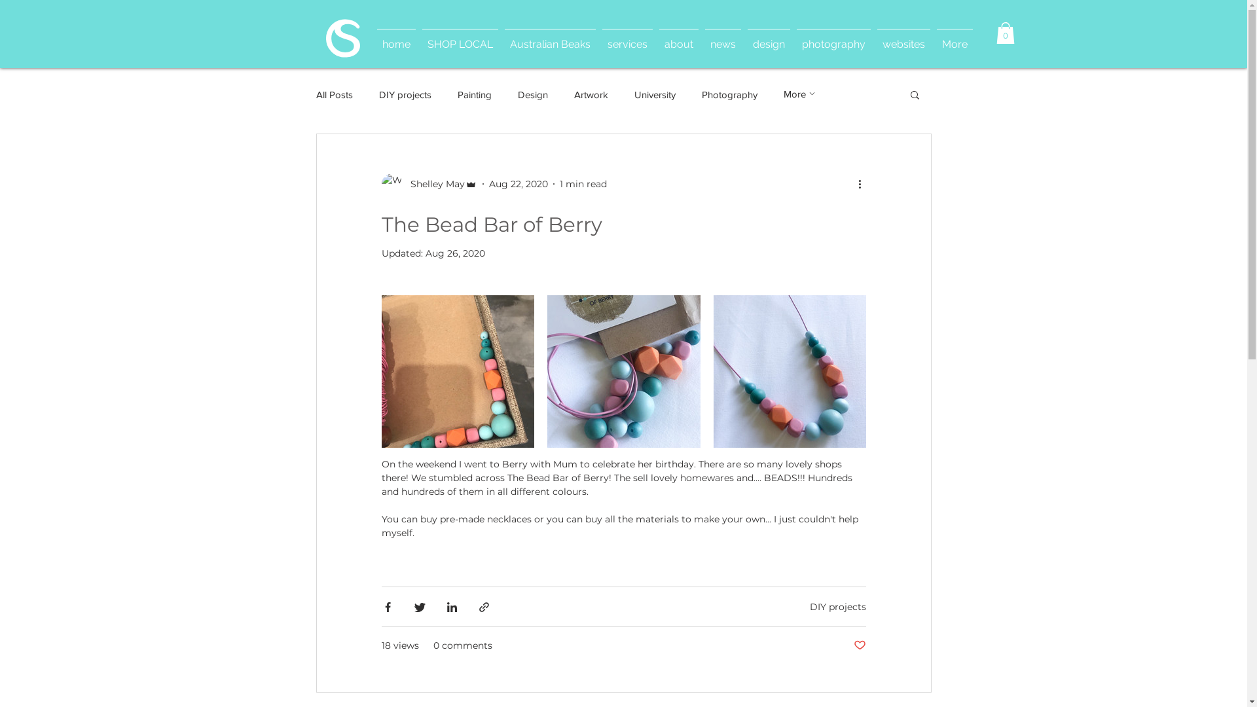 This screenshot has width=1257, height=707. Describe the element at coordinates (1006, 33) in the screenshot. I see `0` at that location.